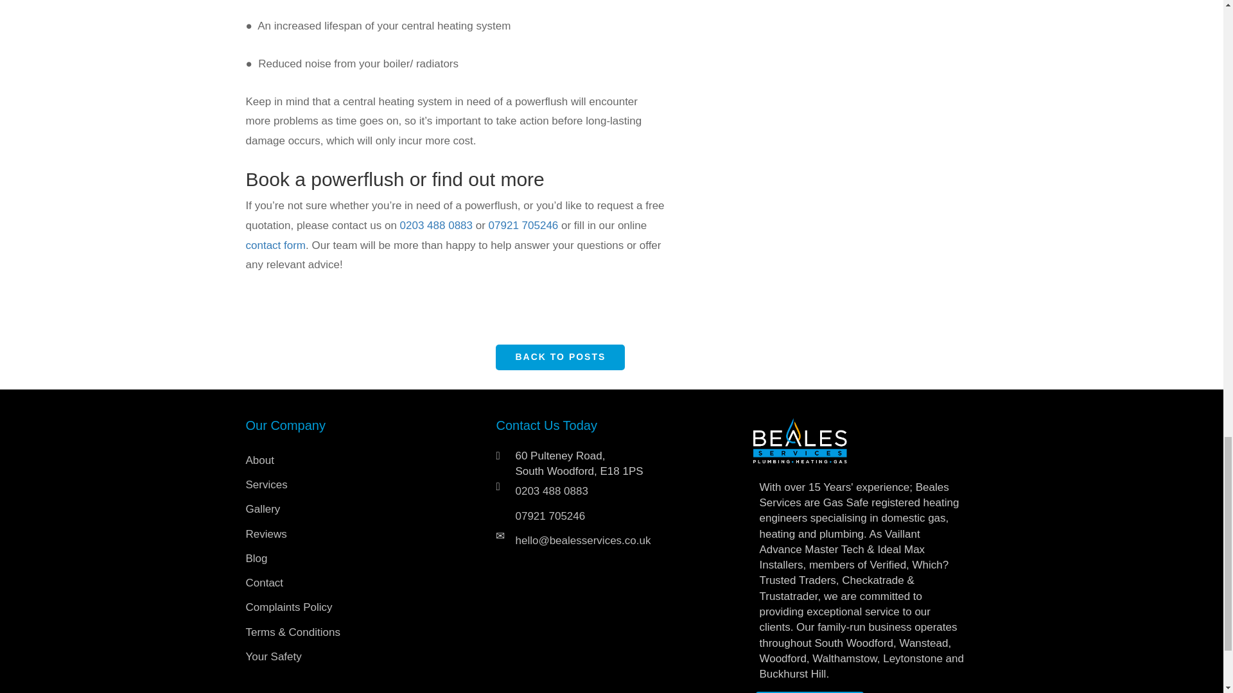 The height and width of the screenshot is (693, 1233). I want to click on 07921 705246, so click(523, 225).